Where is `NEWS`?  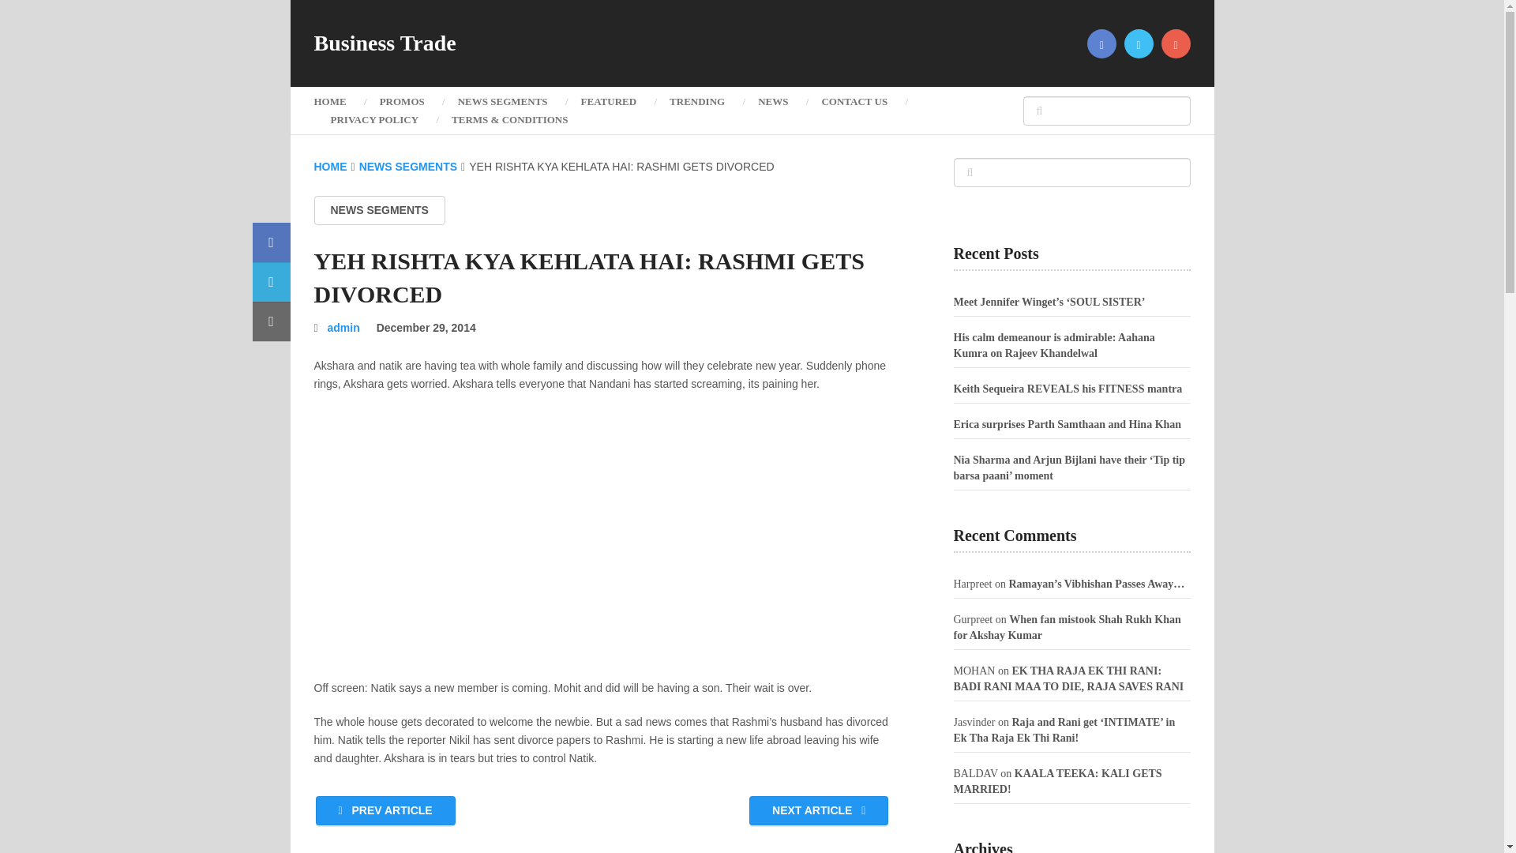
NEWS is located at coordinates (772, 101).